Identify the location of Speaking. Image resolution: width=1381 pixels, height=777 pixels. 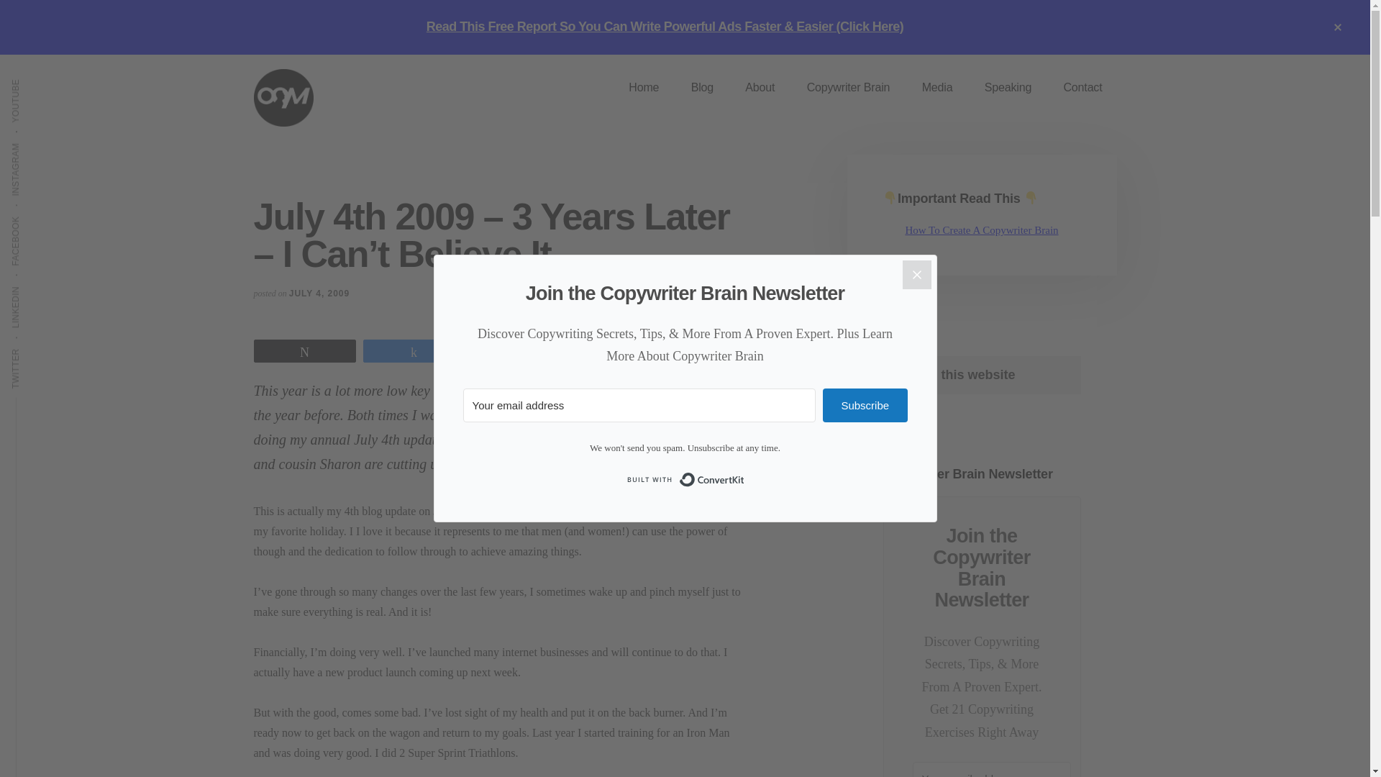
(1008, 88).